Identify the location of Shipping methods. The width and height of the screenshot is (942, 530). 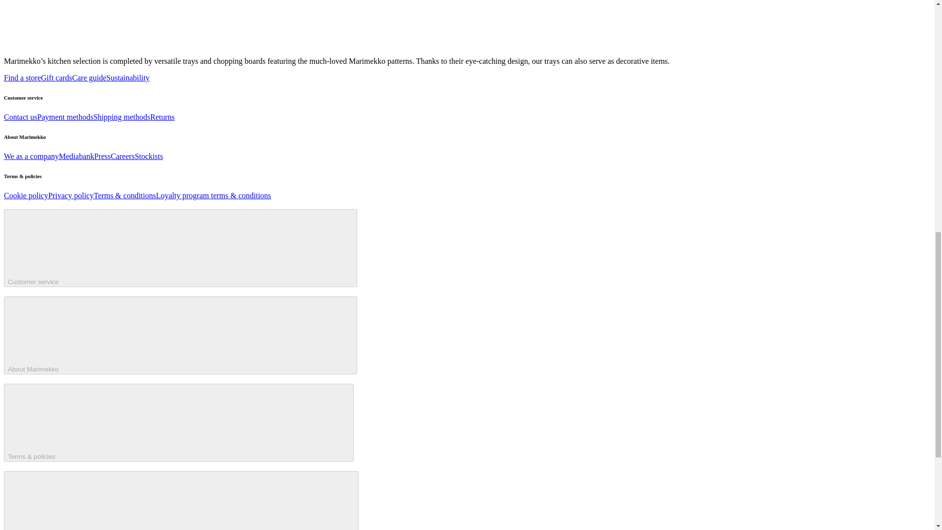
(122, 117).